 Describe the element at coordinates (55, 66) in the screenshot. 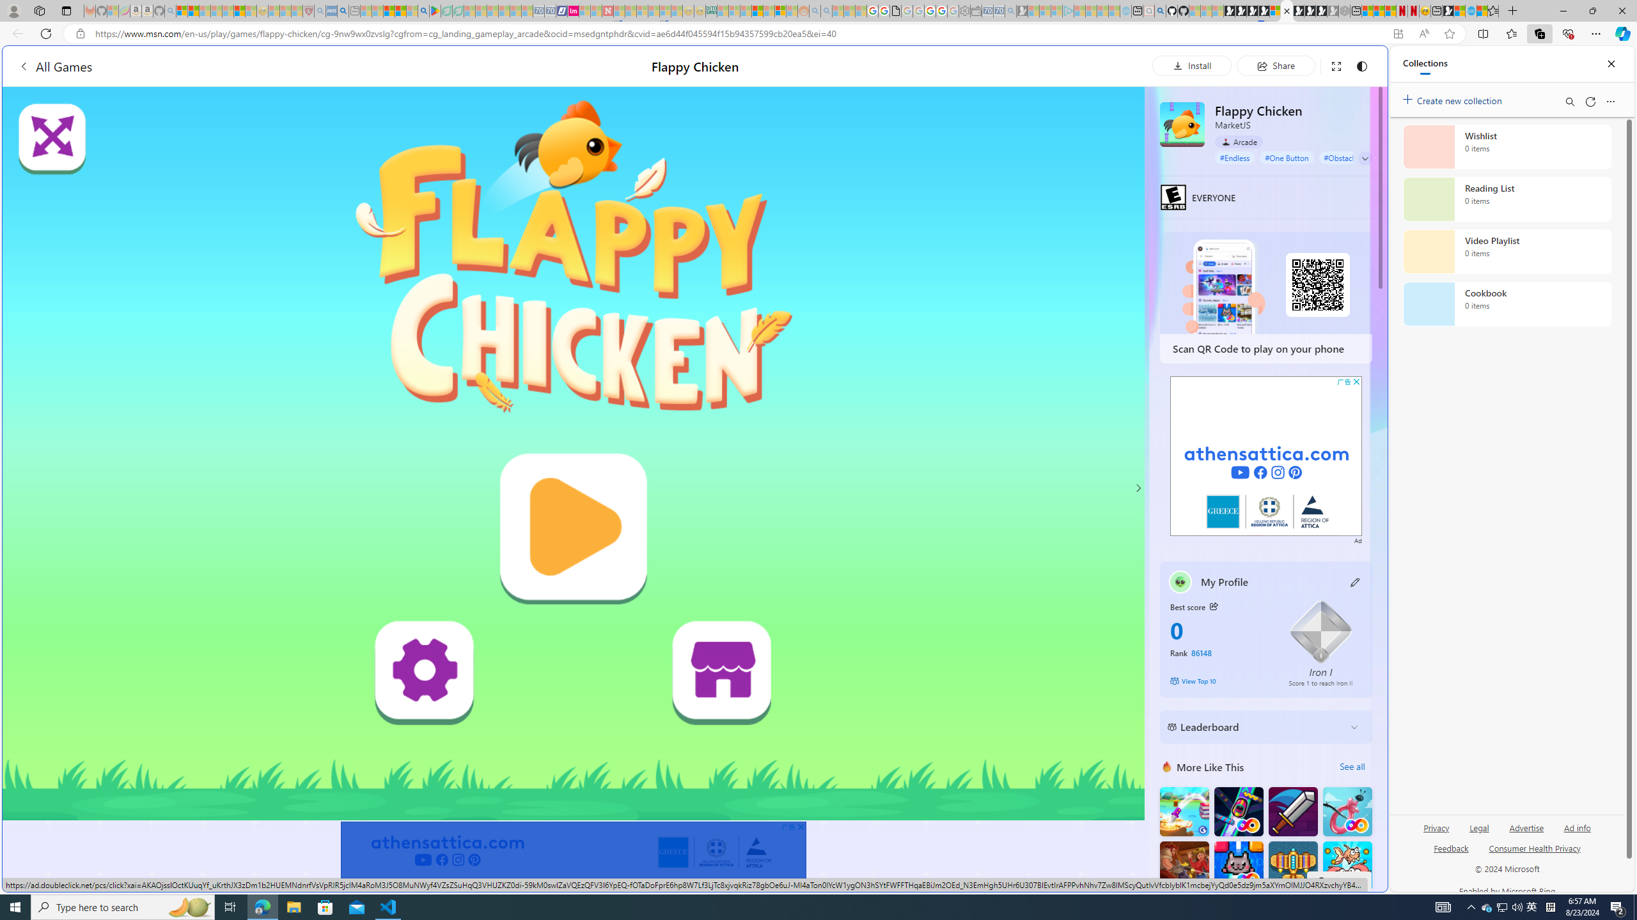

I see `All Games` at that location.